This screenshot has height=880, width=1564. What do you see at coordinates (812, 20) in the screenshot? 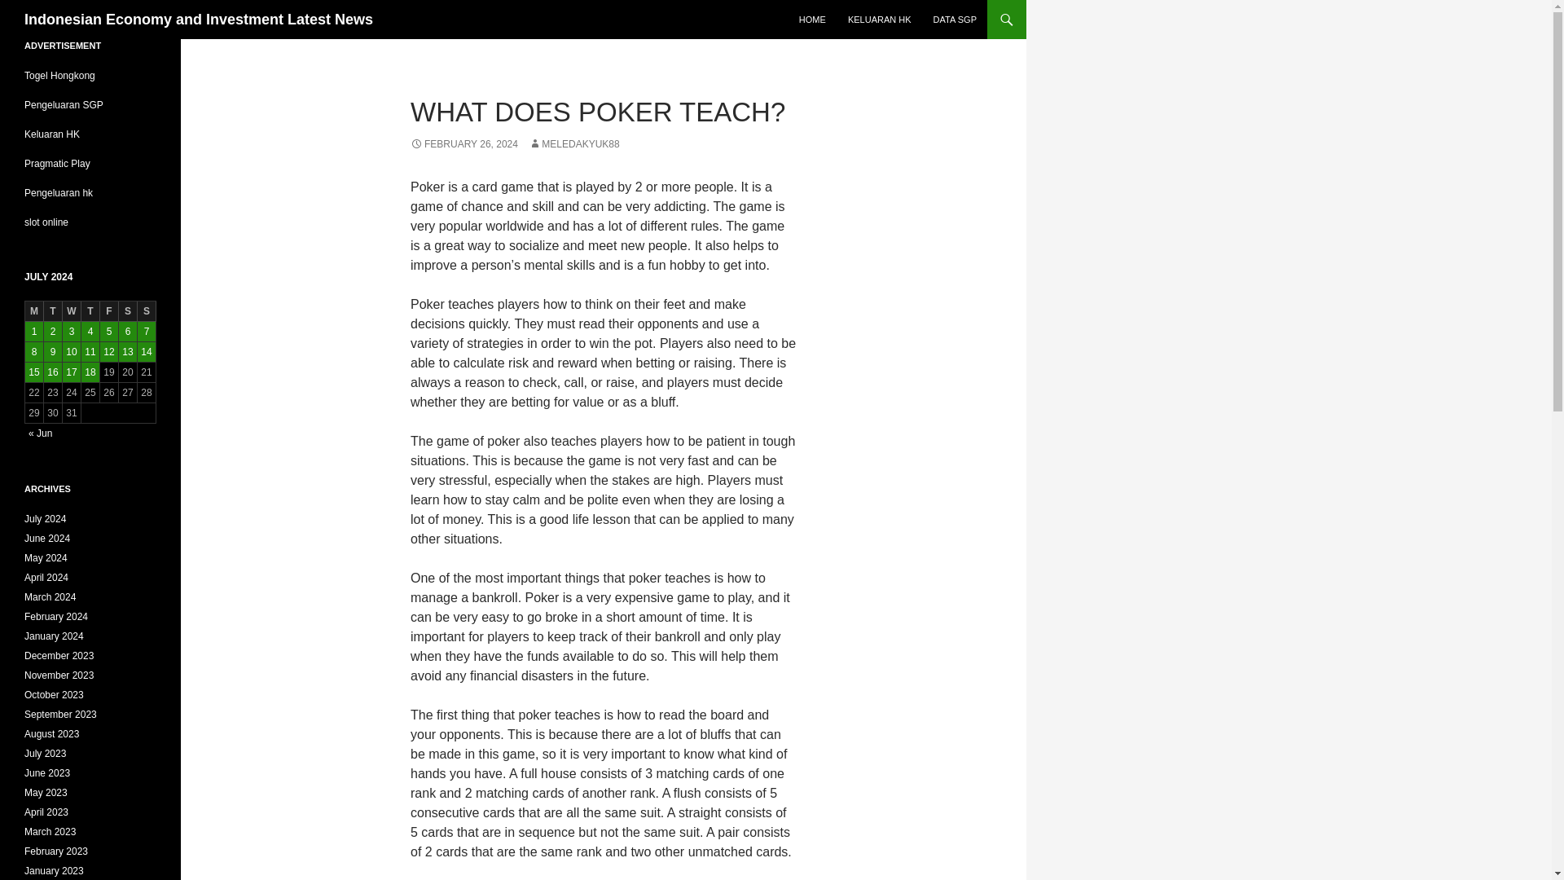
I see `HOME` at bounding box center [812, 20].